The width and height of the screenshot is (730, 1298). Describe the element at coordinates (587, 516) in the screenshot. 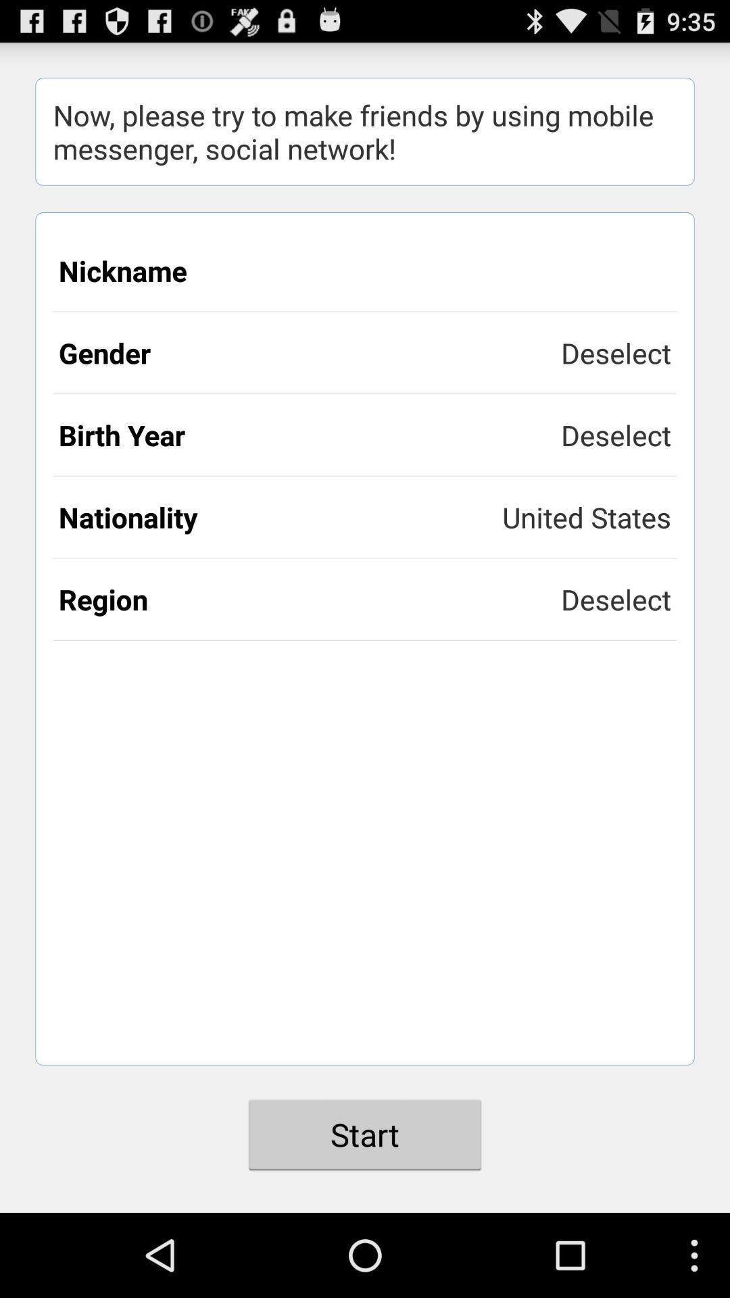

I see `press icon to the right of the nationality icon` at that location.